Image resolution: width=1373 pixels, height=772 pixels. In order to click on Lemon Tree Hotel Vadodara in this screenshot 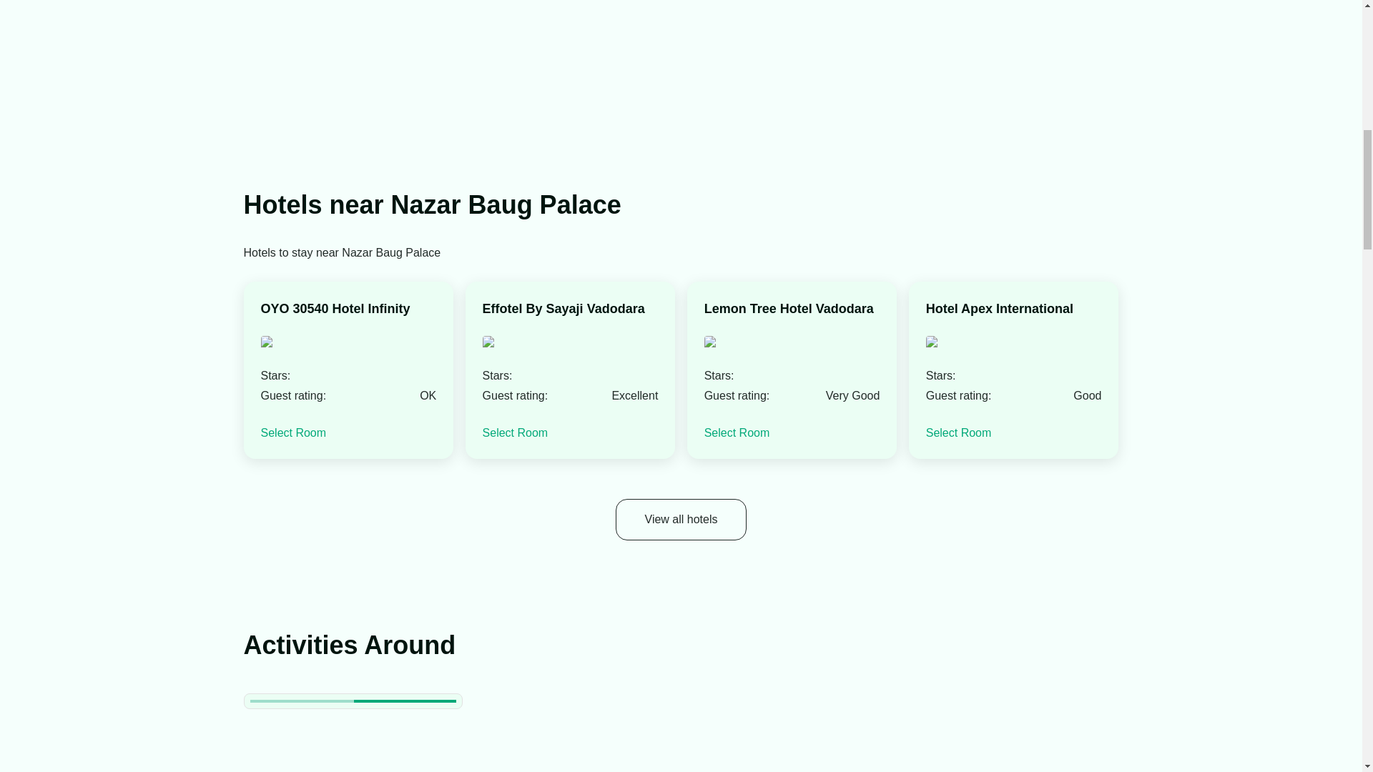, I will do `click(788, 309)`.